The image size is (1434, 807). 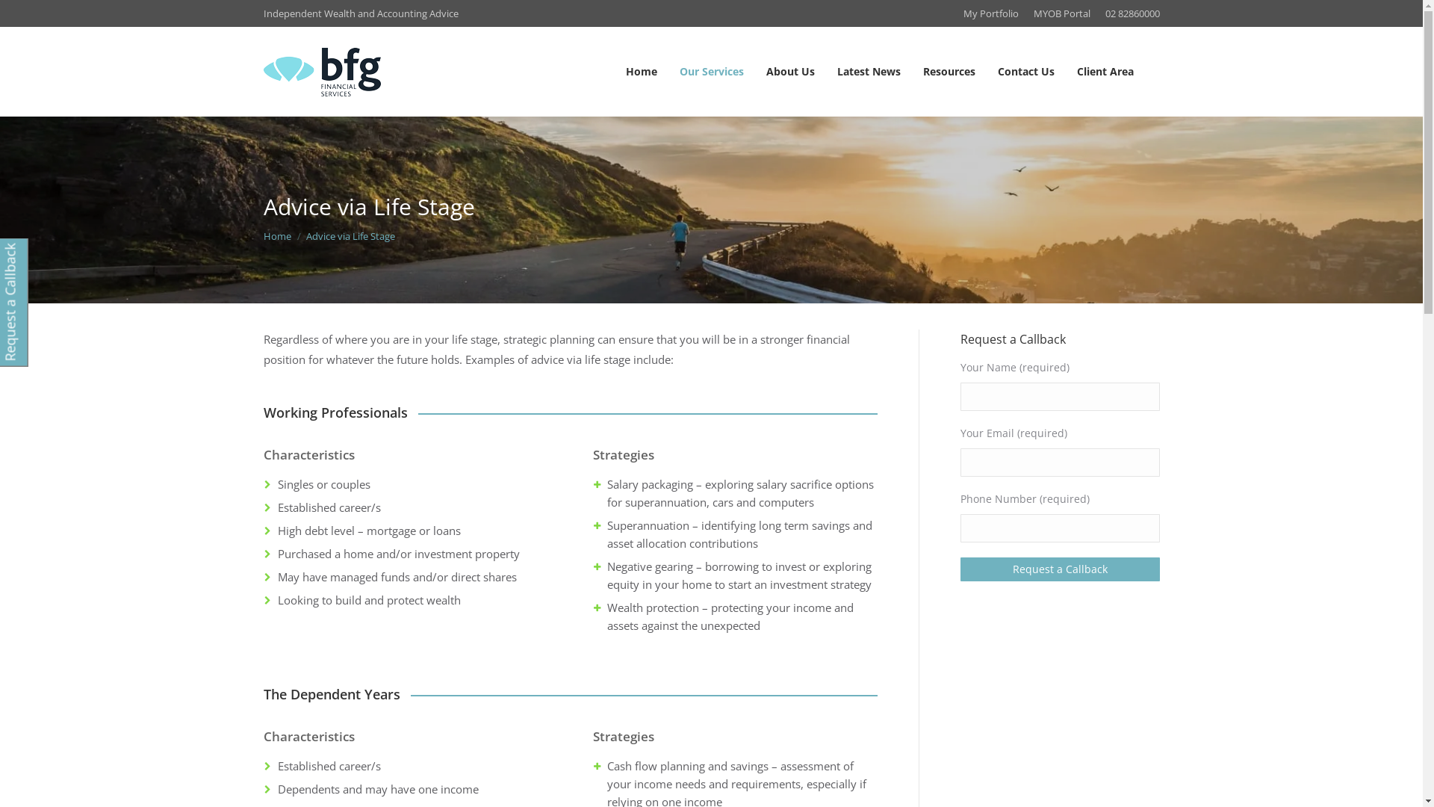 I want to click on My Portfolio, so click(x=991, y=13).